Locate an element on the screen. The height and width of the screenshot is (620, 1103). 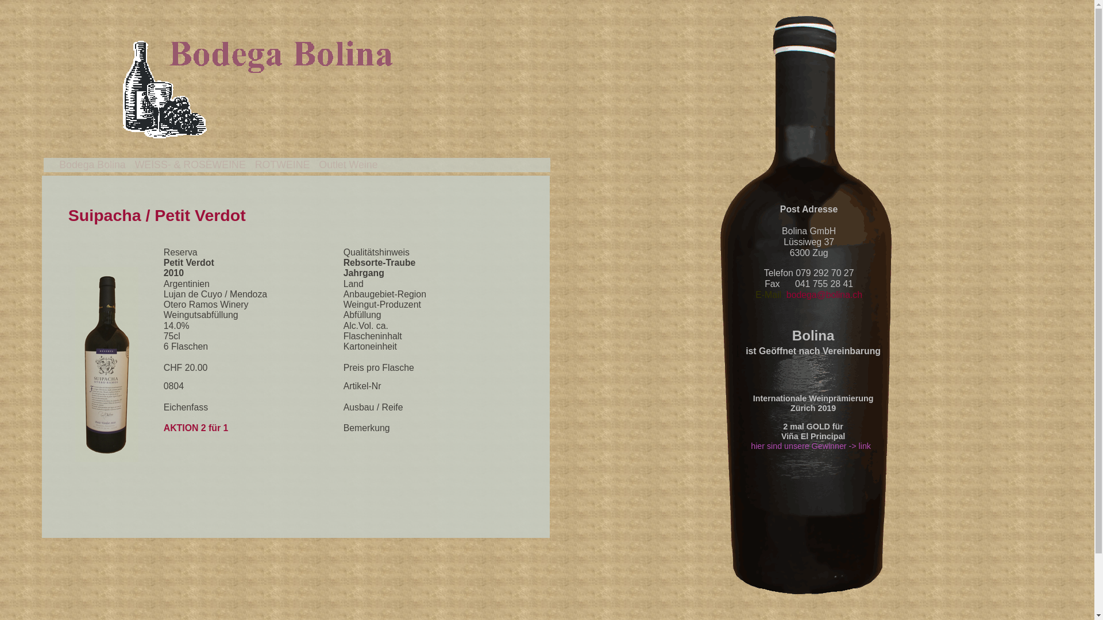
E-Mail   is located at coordinates (771, 295).